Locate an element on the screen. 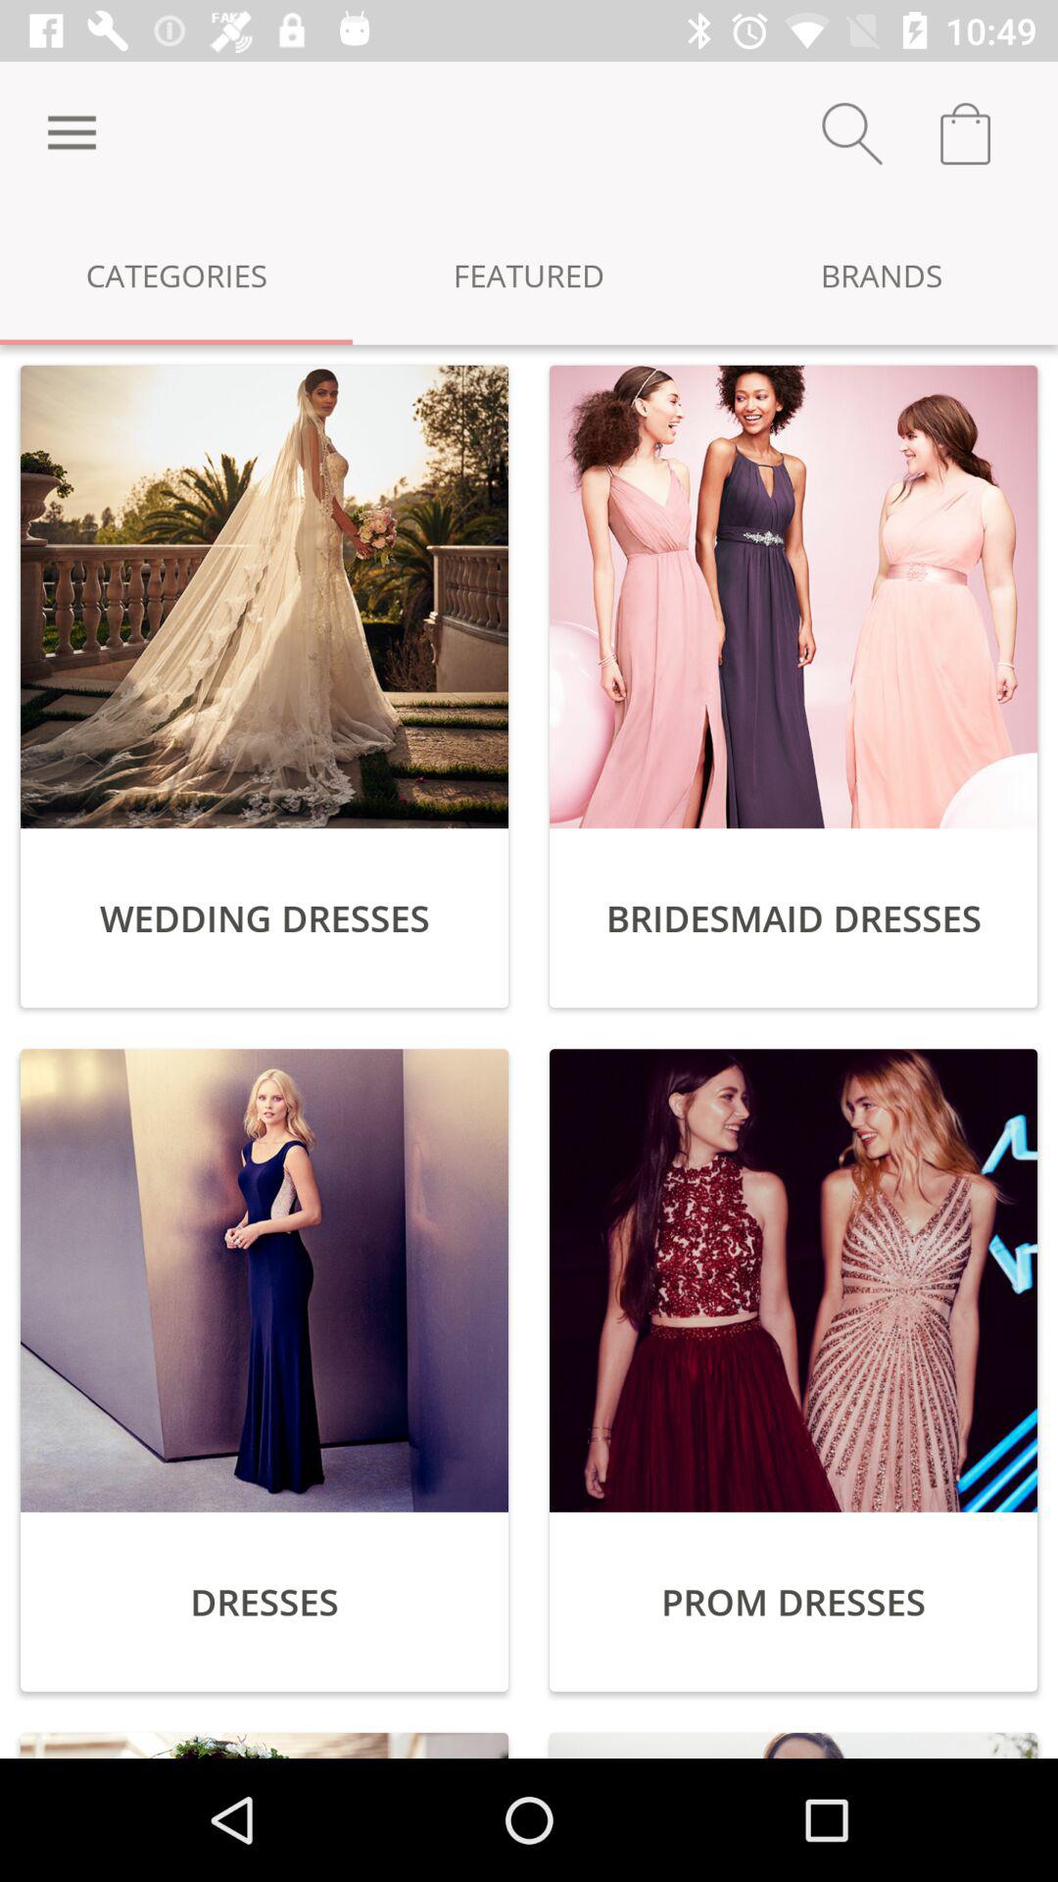 The width and height of the screenshot is (1058, 1882). turn on the item to the left of featured icon is located at coordinates (72, 133).